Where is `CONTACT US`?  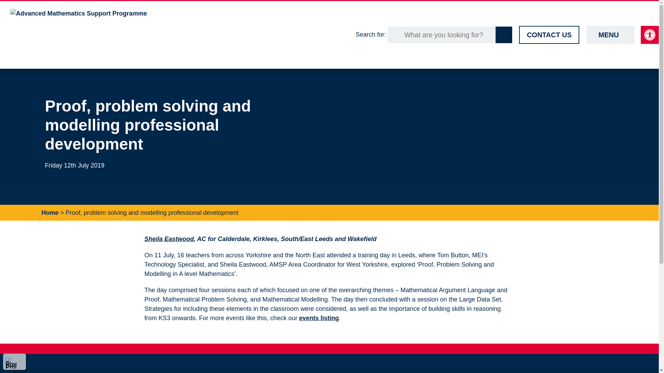
CONTACT US is located at coordinates (549, 35).